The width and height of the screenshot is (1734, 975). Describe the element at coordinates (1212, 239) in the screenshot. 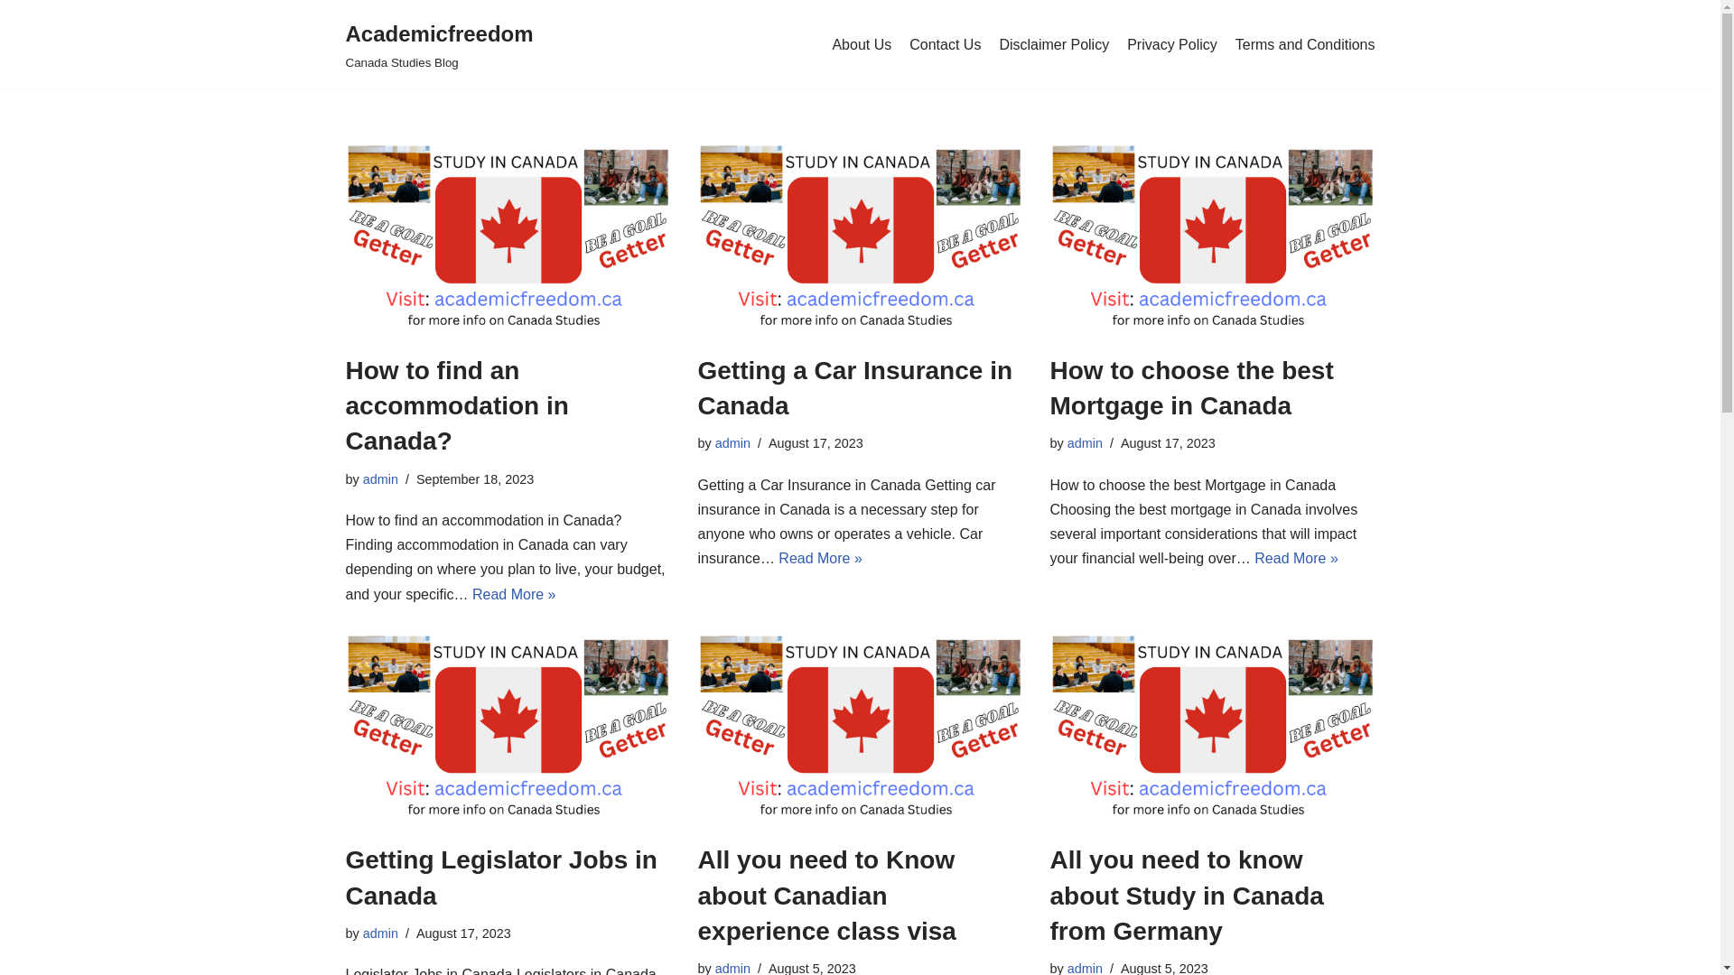

I see `How to choose the best Mortgage in Canada` at that location.